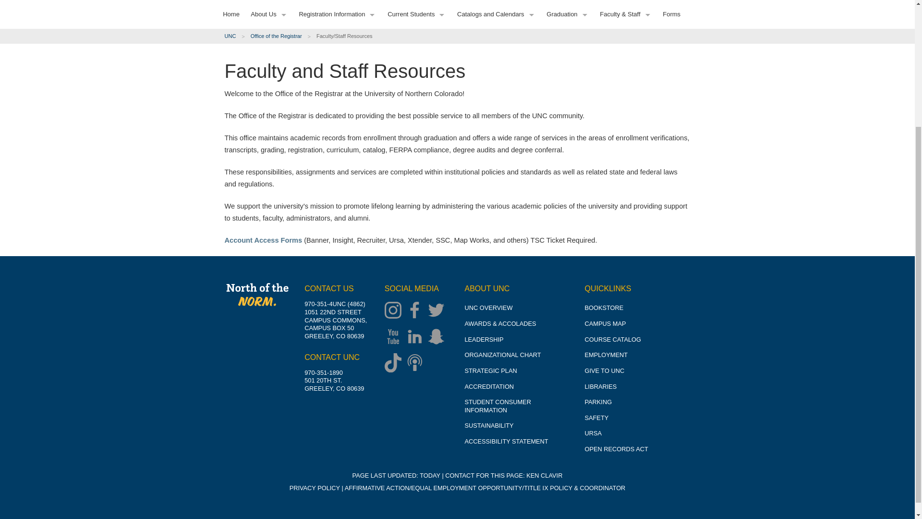 Image resolution: width=922 pixels, height=519 pixels. I want to click on YouTube, so click(395, 337).